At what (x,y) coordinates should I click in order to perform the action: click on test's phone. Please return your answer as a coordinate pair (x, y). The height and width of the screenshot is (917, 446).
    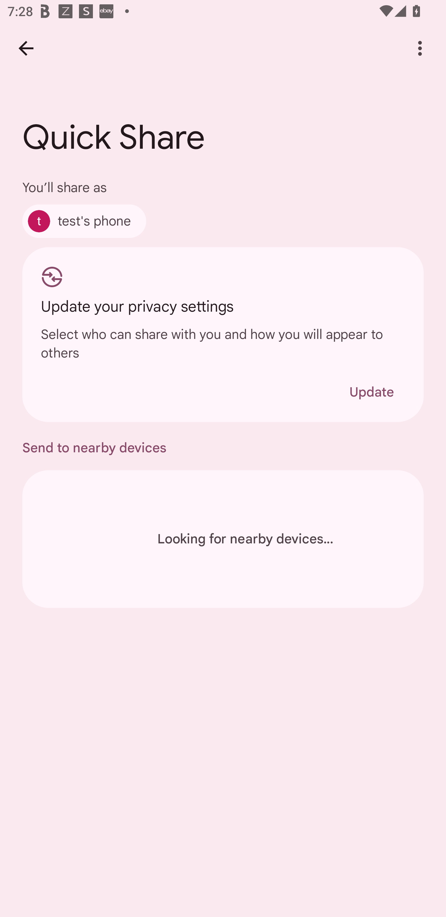
    Looking at the image, I should click on (84, 221).